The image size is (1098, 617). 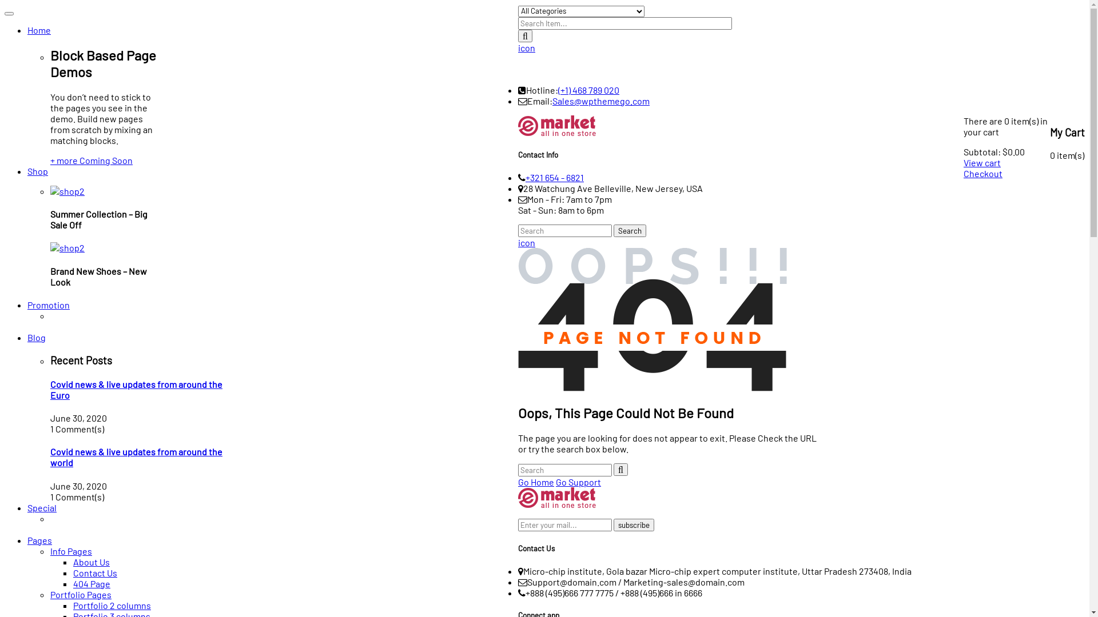 What do you see at coordinates (557, 498) in the screenshot?
I see `logo-footer-34` at bounding box center [557, 498].